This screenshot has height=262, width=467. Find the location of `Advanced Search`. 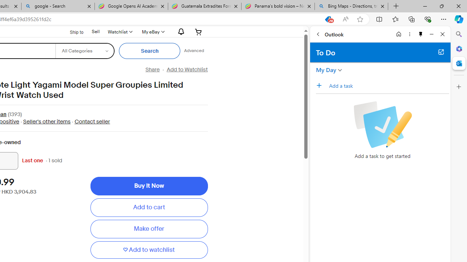

Advanced Search is located at coordinates (194, 51).